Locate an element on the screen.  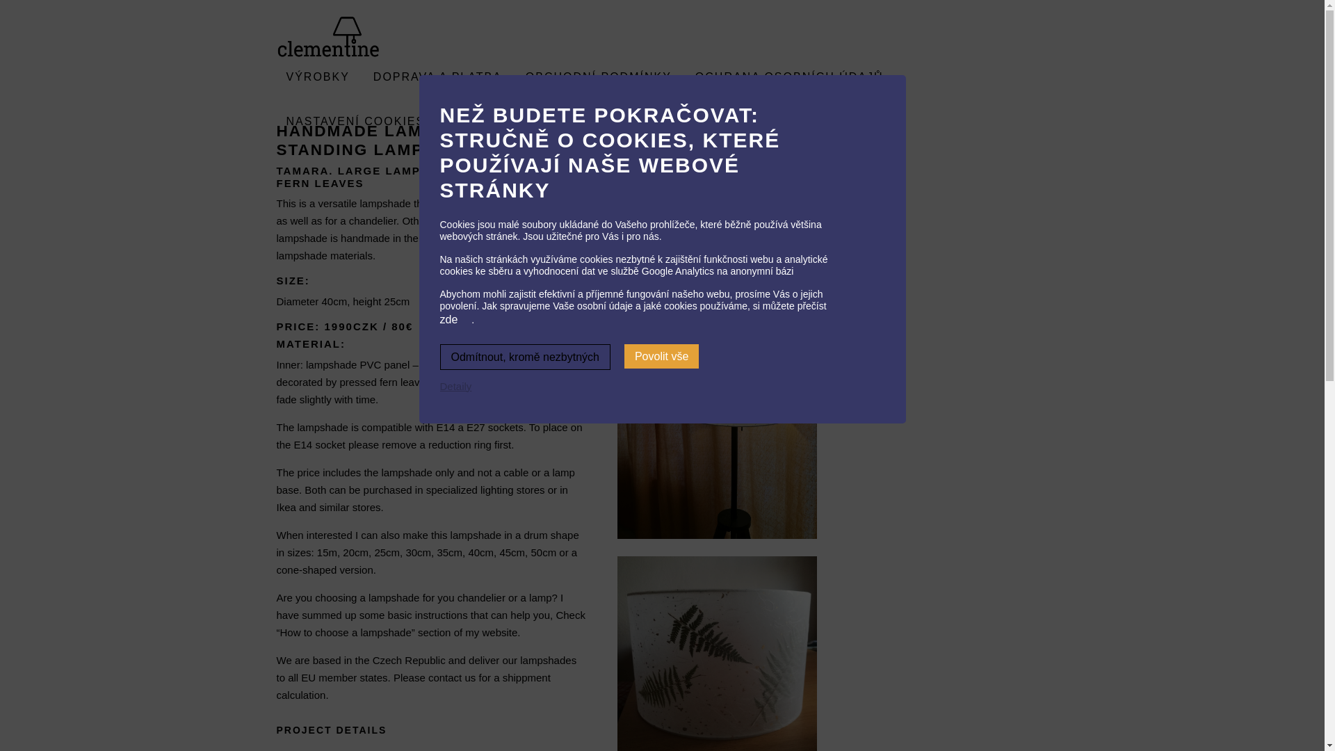
Detaily is located at coordinates (457, 387).